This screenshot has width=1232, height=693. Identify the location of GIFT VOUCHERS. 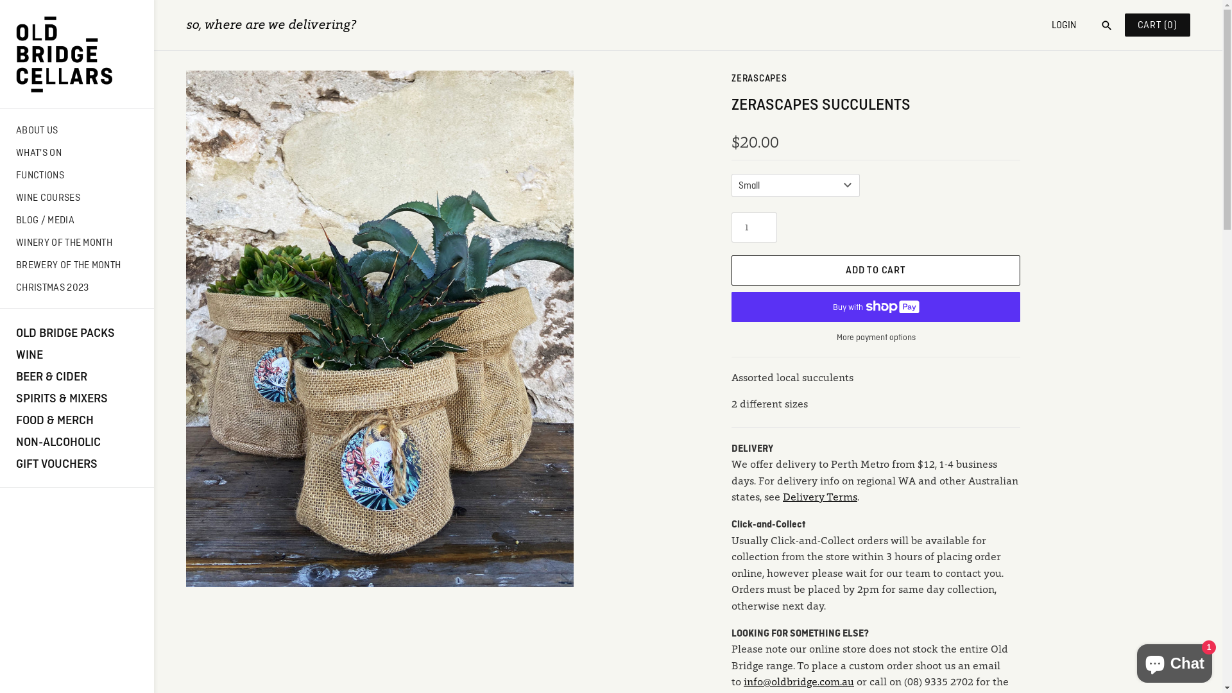
(77, 463).